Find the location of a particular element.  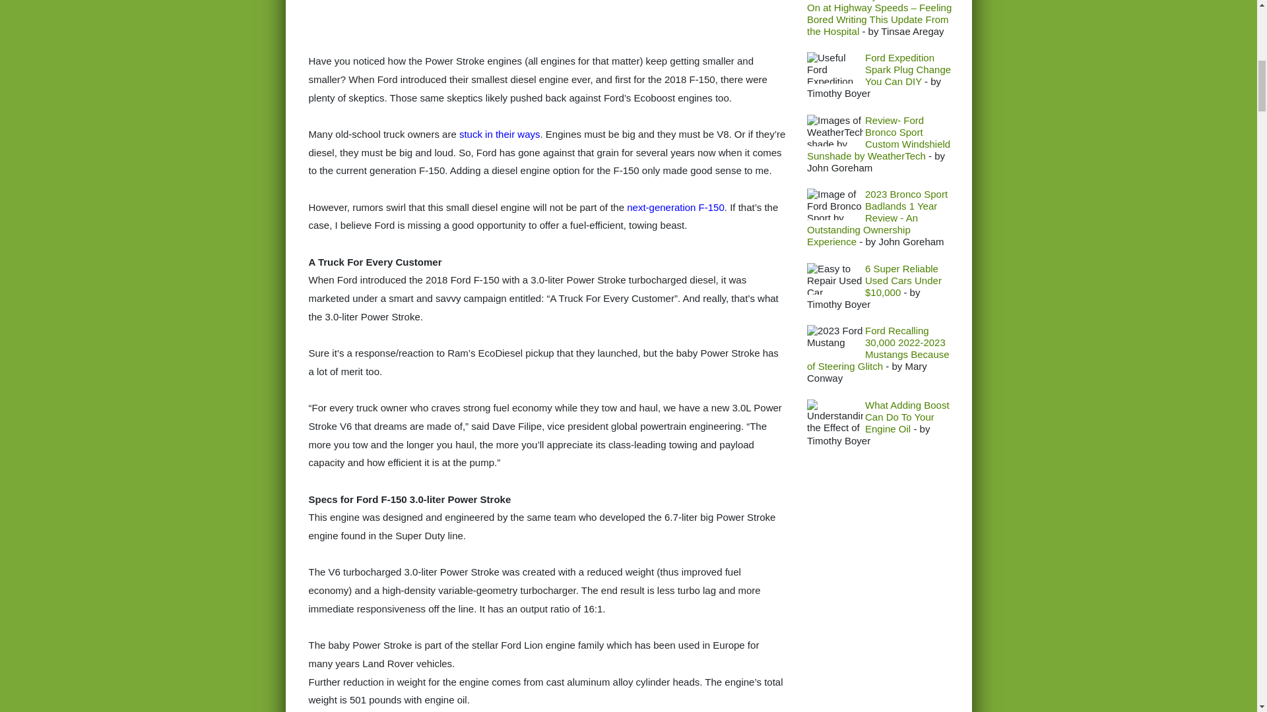

stuck in their ways is located at coordinates (500, 134).